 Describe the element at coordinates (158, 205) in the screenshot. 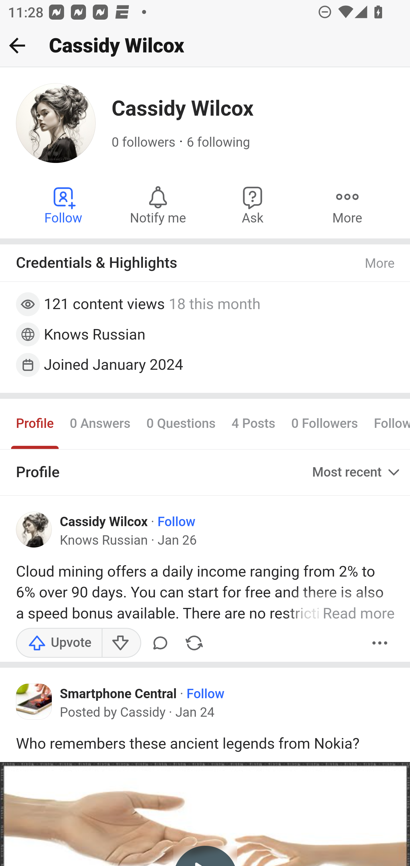

I see `Notify me` at that location.